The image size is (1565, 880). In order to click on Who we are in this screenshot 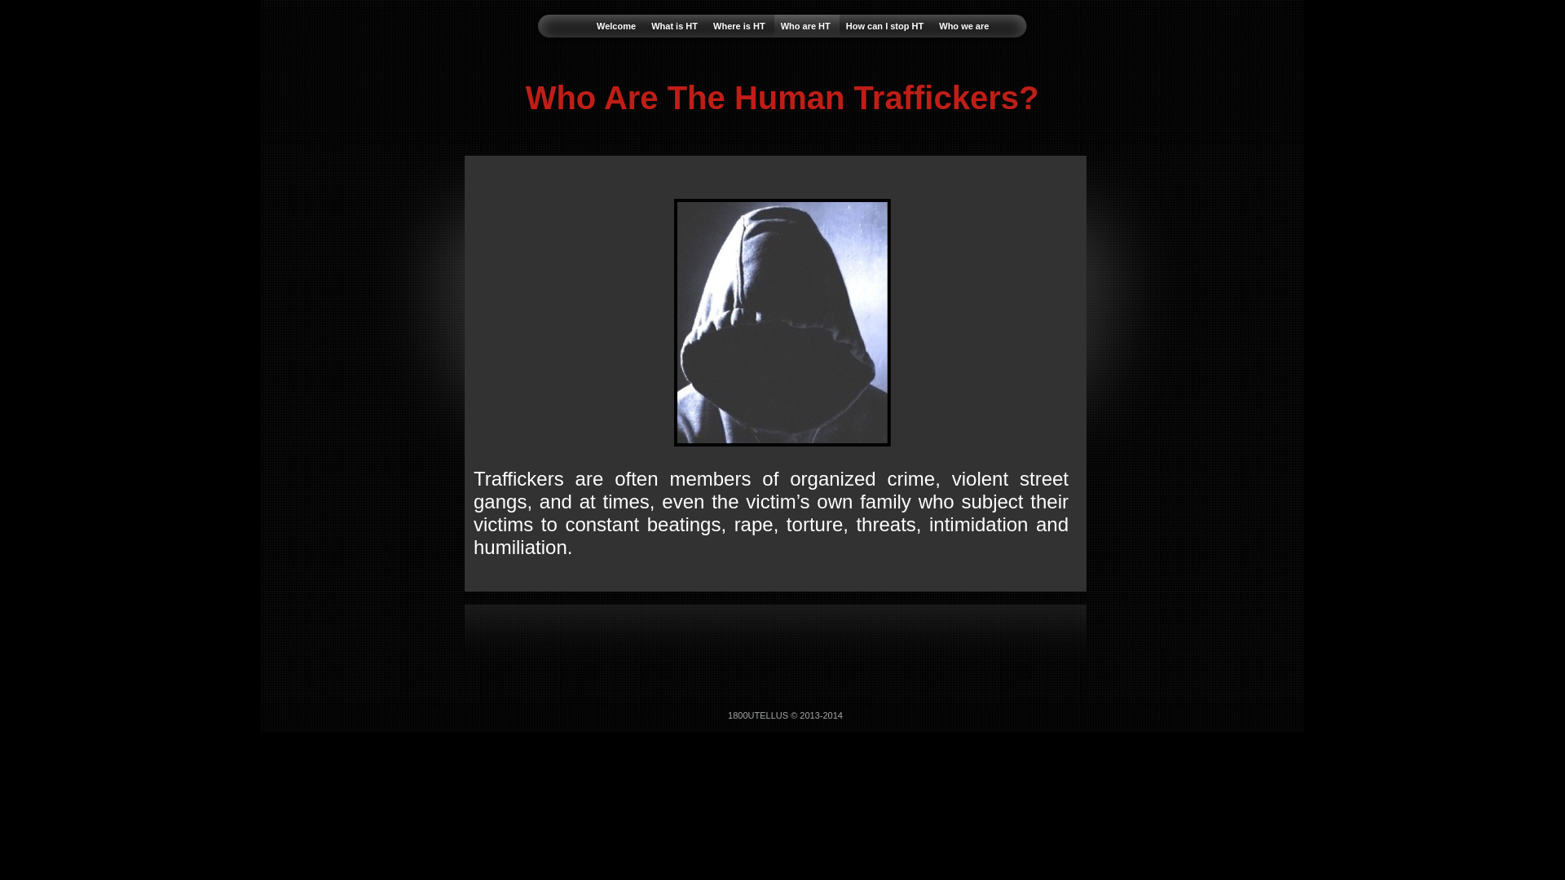, I will do `click(963, 26)`.